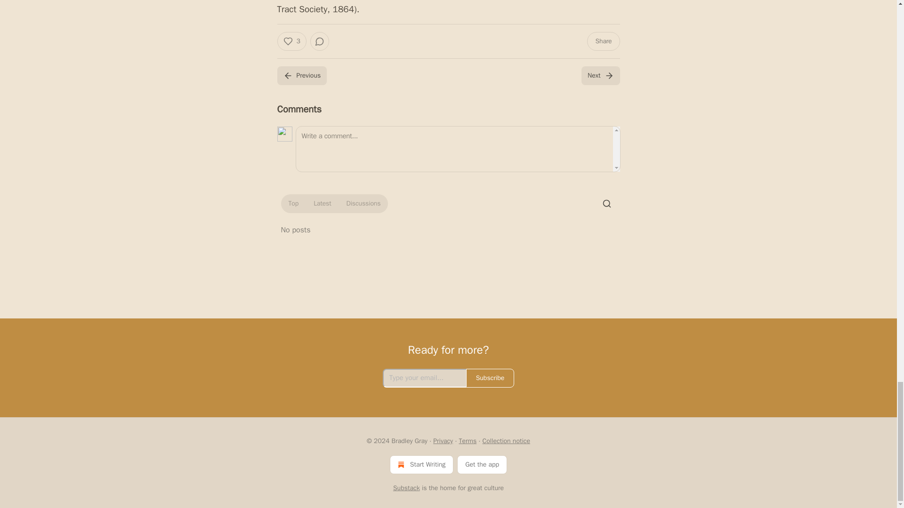  I want to click on Discussions, so click(363, 203).